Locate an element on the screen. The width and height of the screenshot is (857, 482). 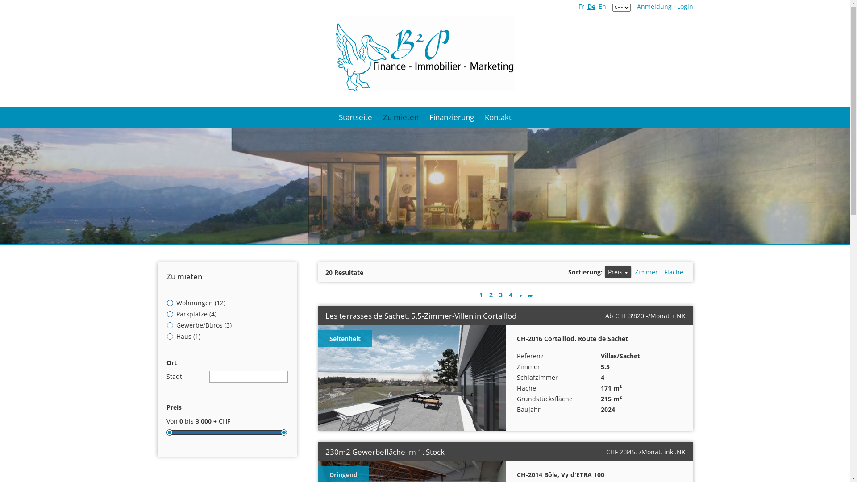
De is located at coordinates (591, 6).